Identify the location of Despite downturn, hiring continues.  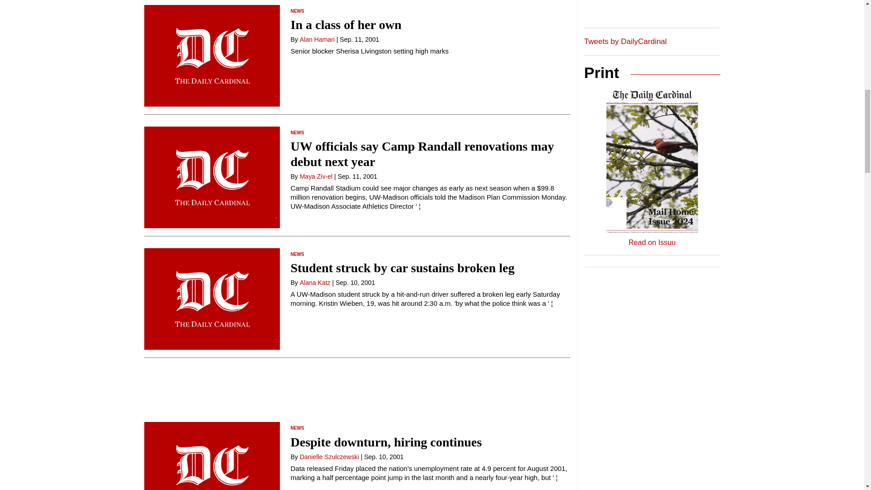
(386, 442).